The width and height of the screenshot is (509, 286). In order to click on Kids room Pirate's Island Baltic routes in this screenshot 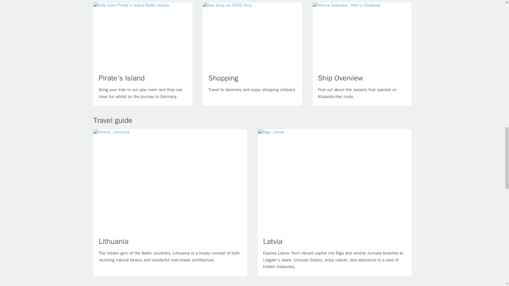, I will do `click(131, 5)`.